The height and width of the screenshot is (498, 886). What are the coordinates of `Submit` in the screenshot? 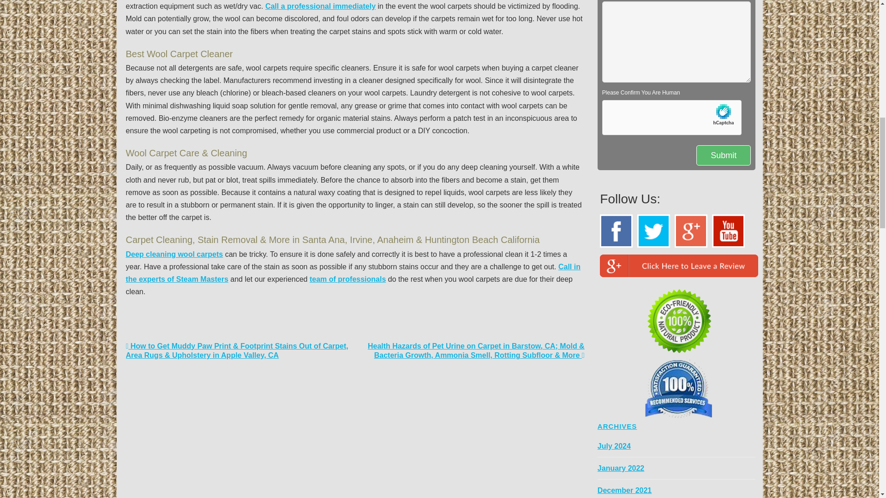 It's located at (724, 155).